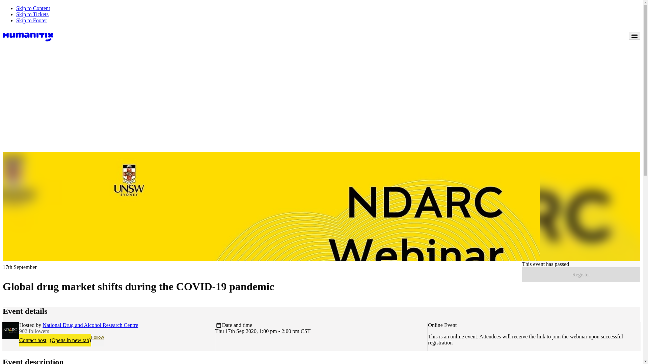  What do you see at coordinates (32, 14) in the screenshot?
I see `Skip to Tickets` at bounding box center [32, 14].